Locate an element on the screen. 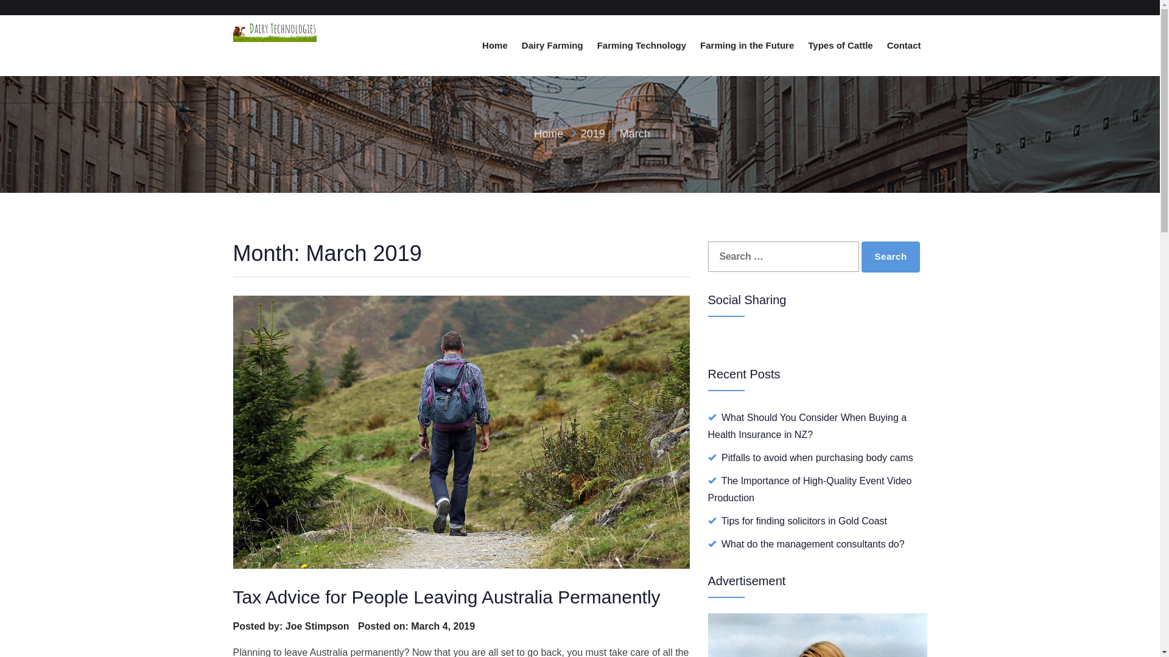 The image size is (1169, 657). Tips for finding solicitors in Gold Coast is located at coordinates (804, 521).